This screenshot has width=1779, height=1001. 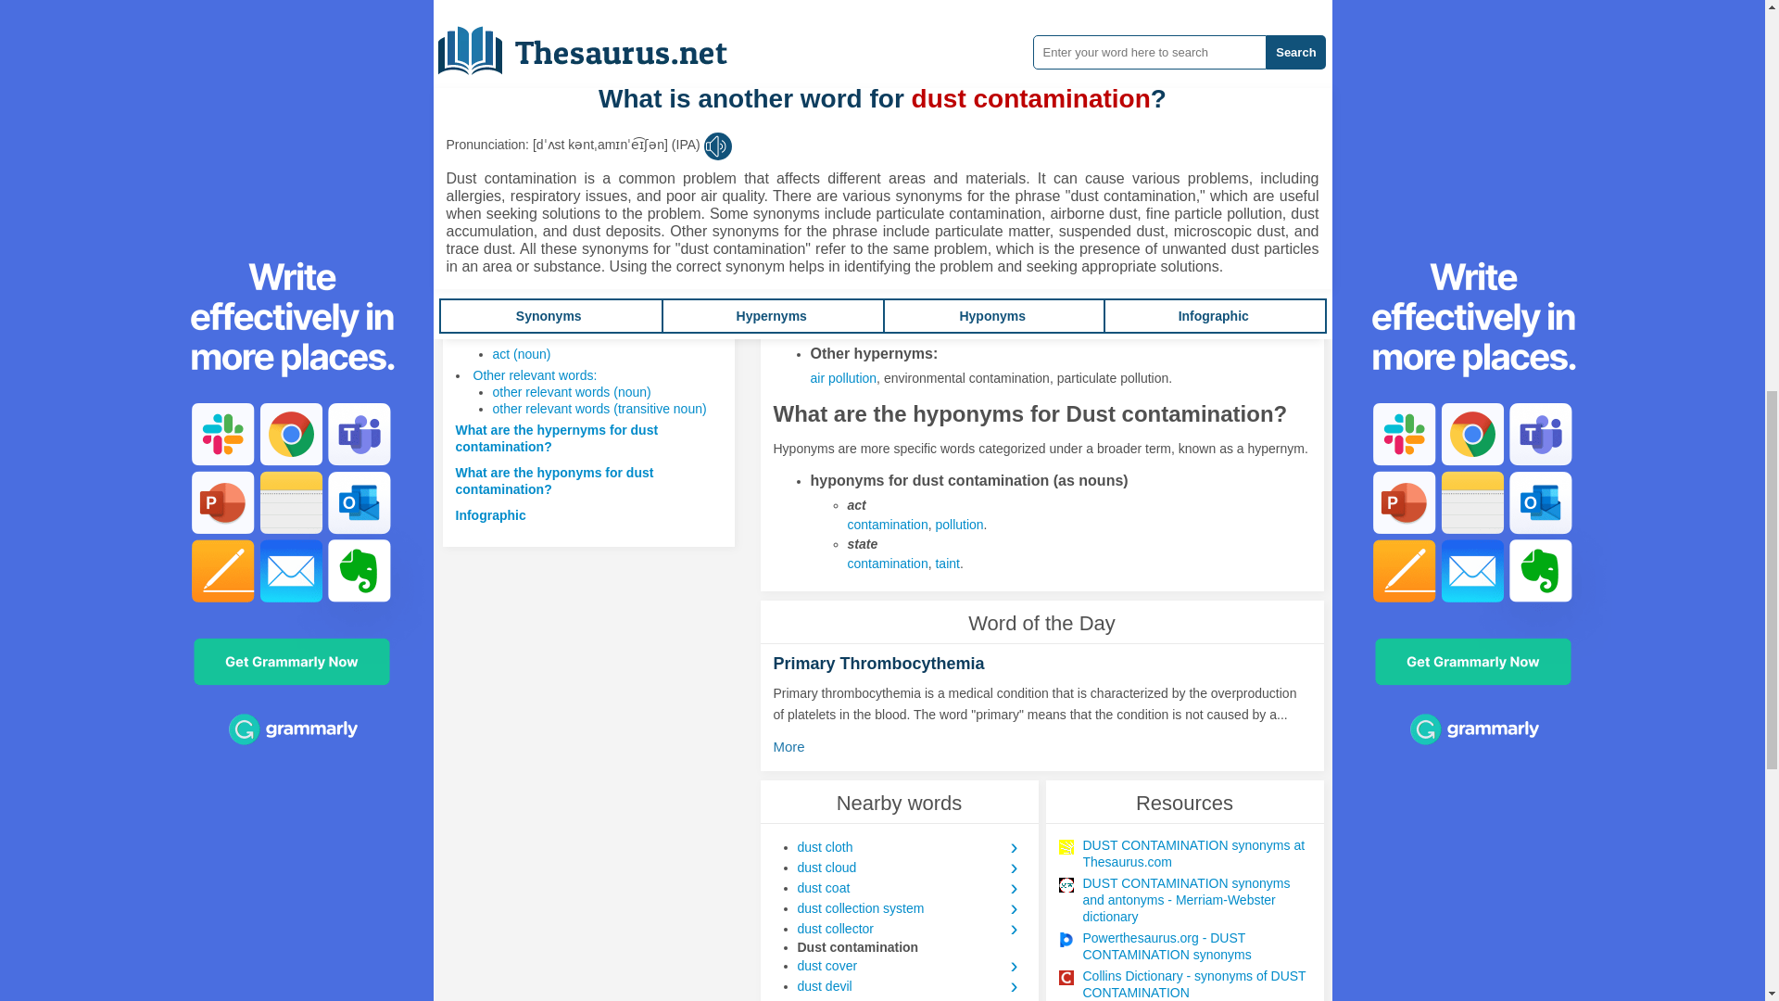 What do you see at coordinates (534, 374) in the screenshot?
I see `Other relevant words:` at bounding box center [534, 374].